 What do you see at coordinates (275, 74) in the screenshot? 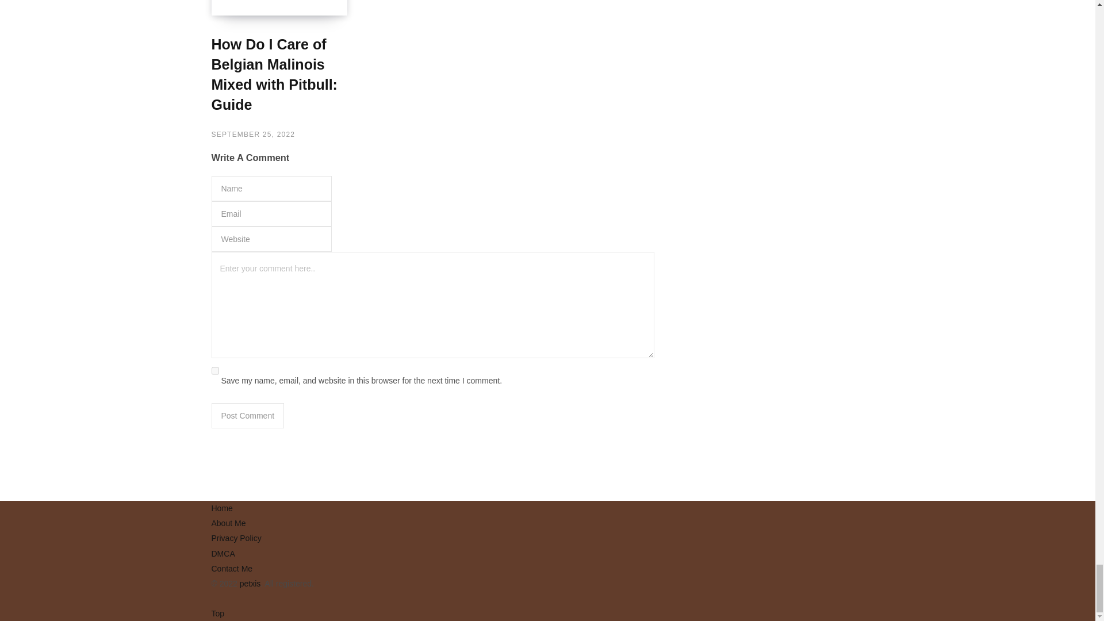
I see `How Do I Care of Belgian Malinois Mixed with Pitbull: Guide` at bounding box center [275, 74].